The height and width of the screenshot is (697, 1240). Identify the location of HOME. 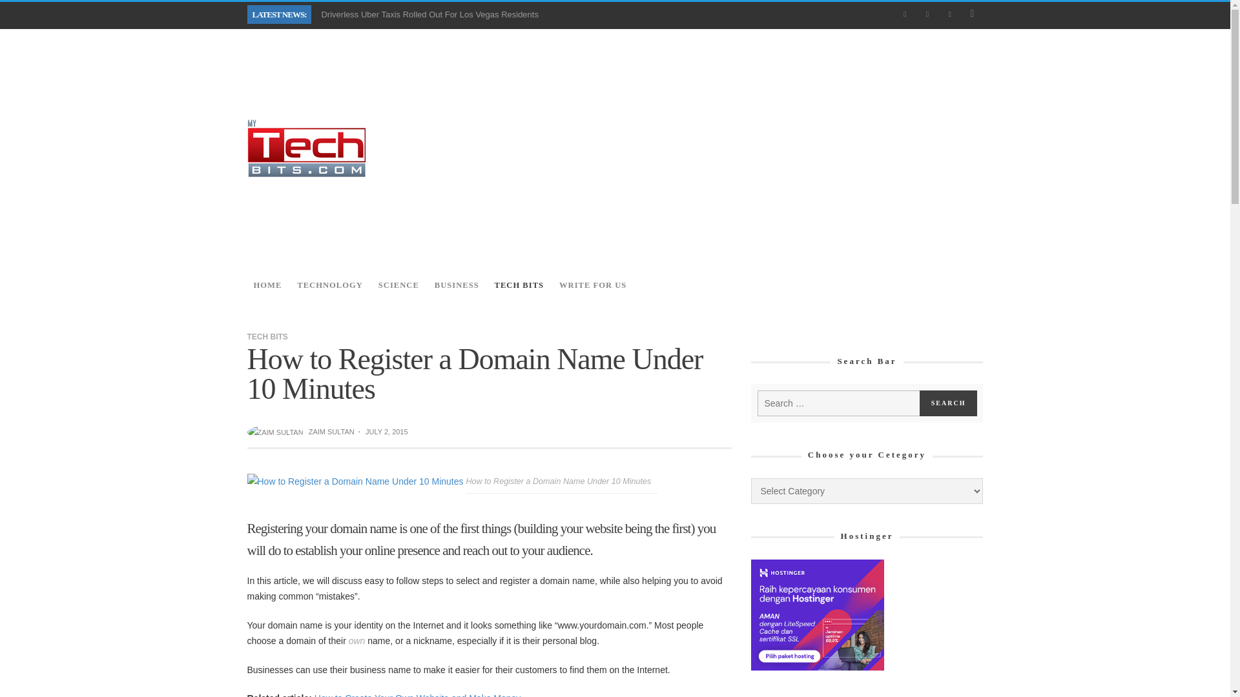
(267, 285).